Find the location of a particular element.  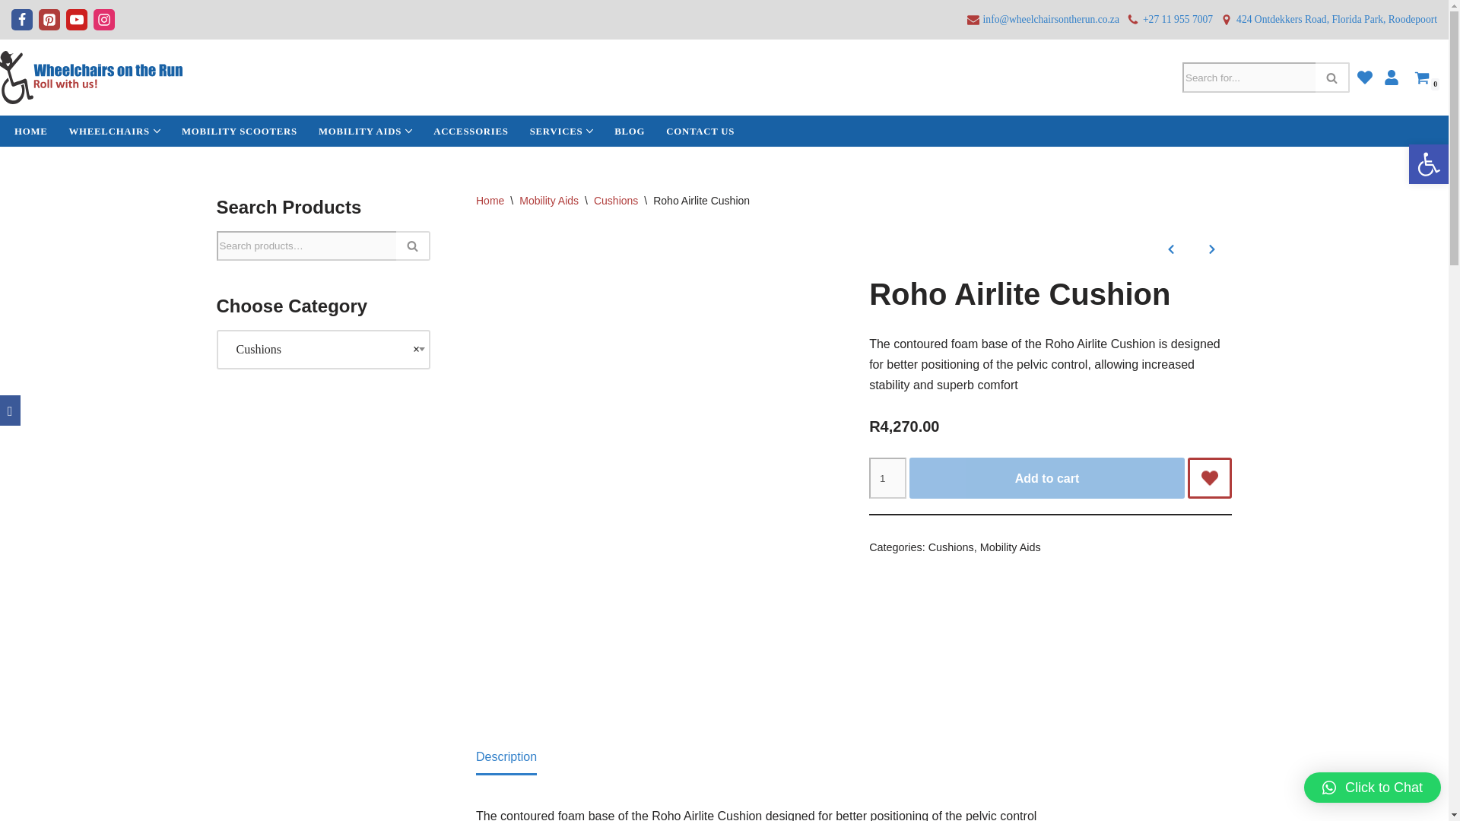

0 is located at coordinates (1422, 78).